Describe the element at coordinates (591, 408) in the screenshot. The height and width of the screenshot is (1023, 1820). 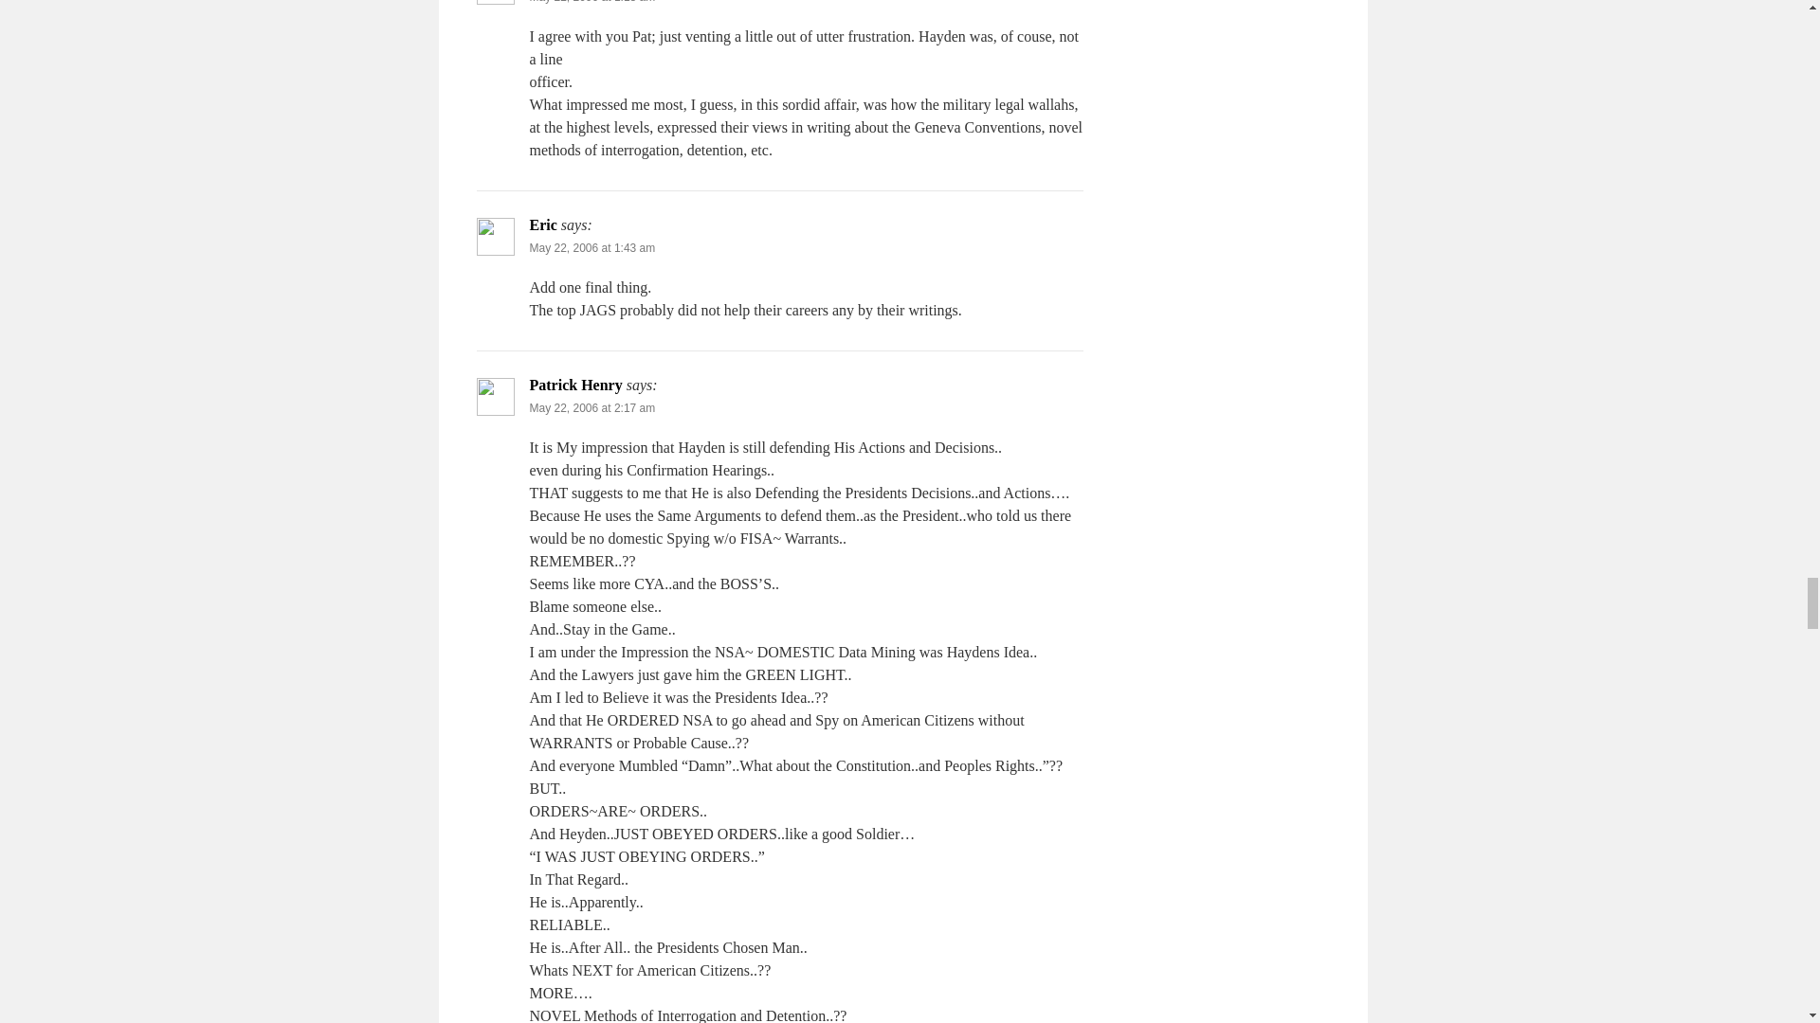
I see `May 22, 2006 at 2:17 am` at that location.